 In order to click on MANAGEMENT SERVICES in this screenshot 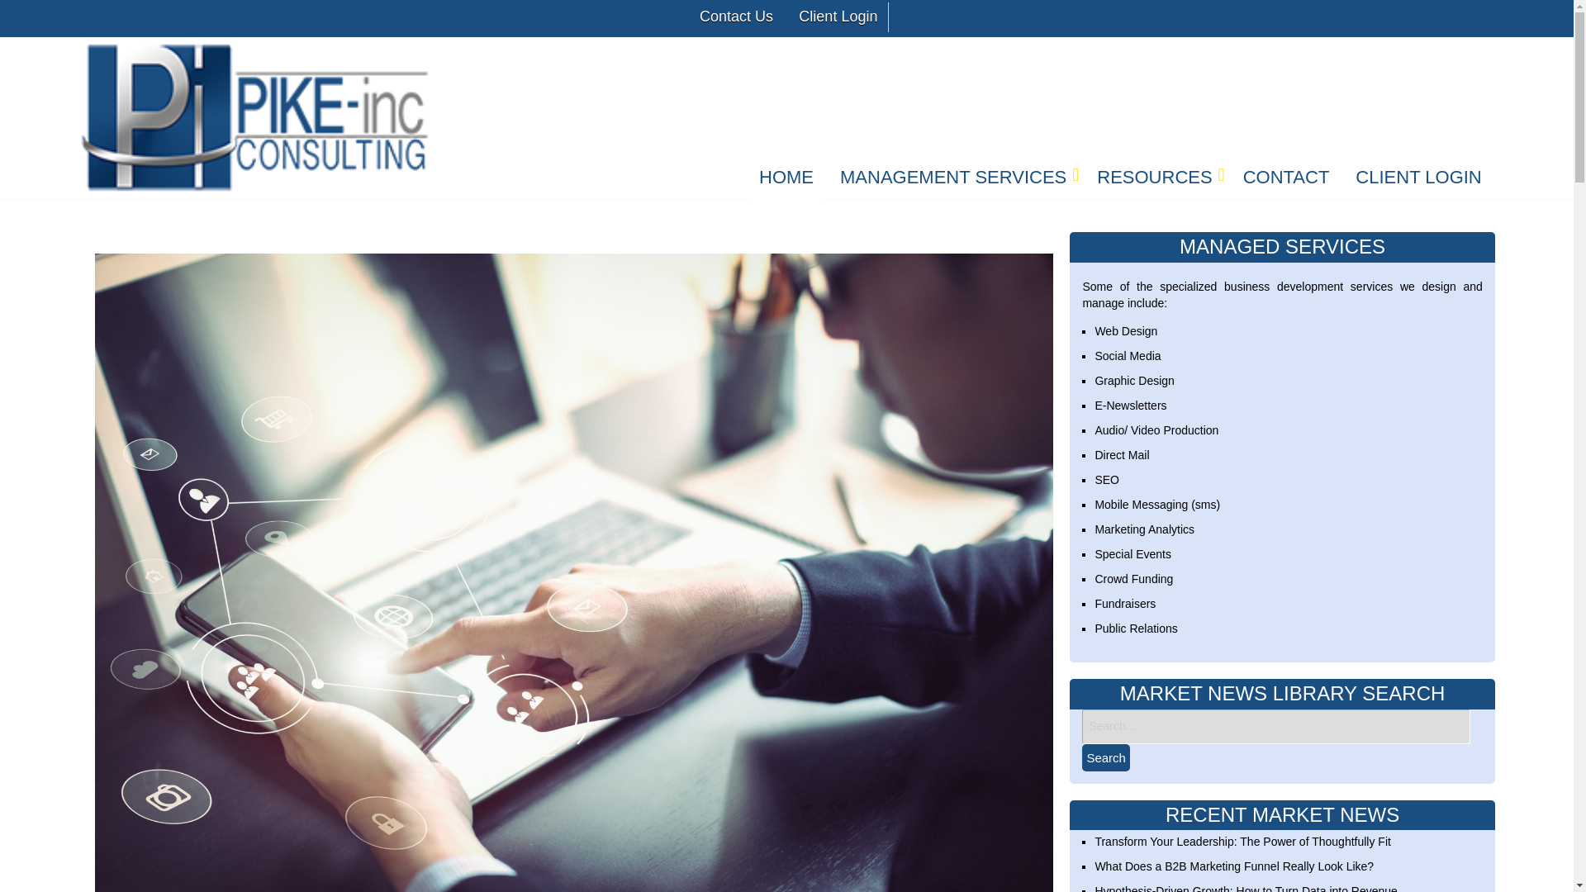, I will do `click(955, 179)`.